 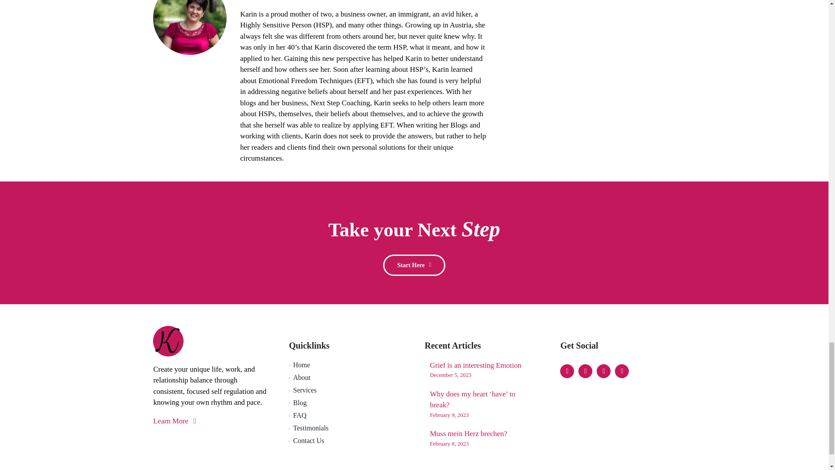 What do you see at coordinates (414, 265) in the screenshot?
I see `Start Here` at bounding box center [414, 265].